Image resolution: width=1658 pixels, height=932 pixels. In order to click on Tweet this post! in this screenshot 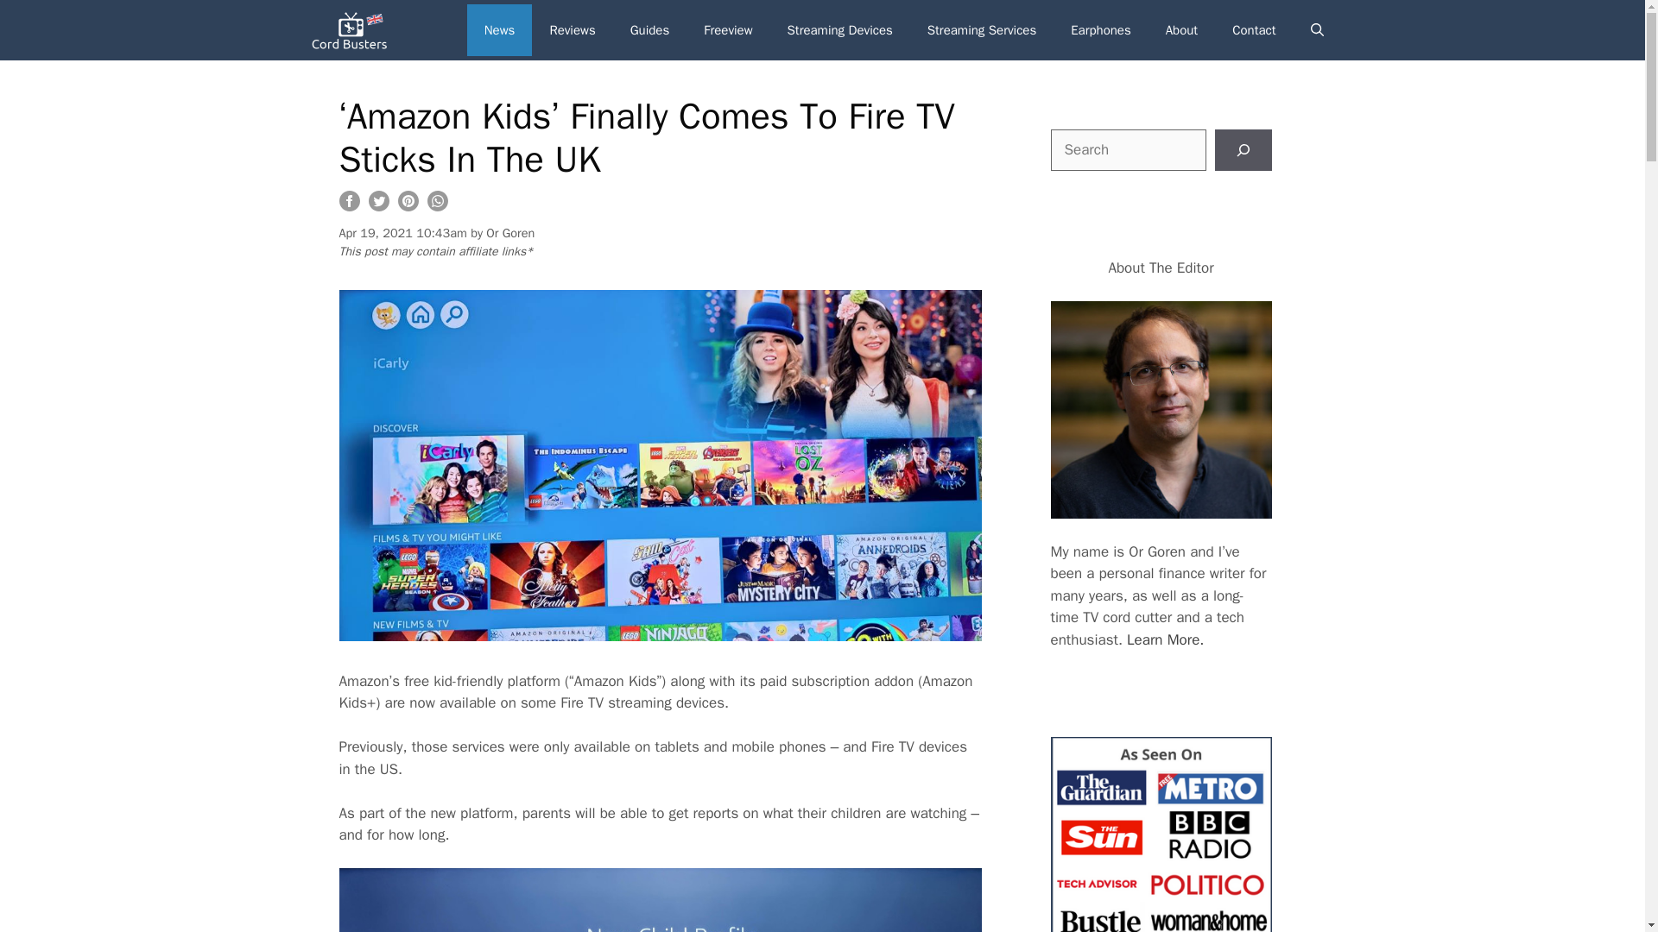, I will do `click(378, 205)`.